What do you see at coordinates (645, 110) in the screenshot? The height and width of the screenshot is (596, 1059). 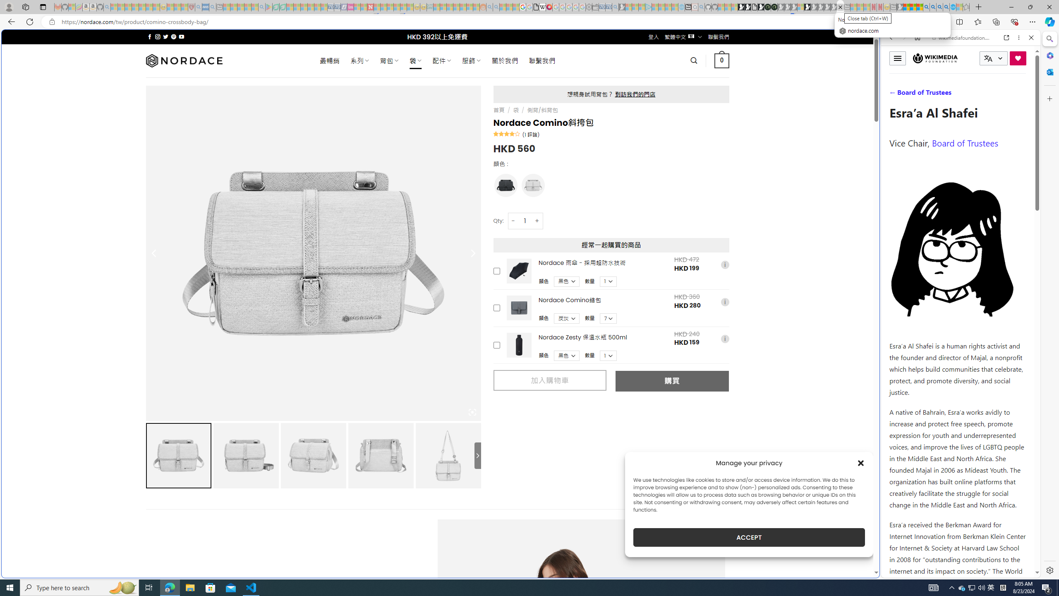 I see `Tabs you've opened` at bounding box center [645, 110].